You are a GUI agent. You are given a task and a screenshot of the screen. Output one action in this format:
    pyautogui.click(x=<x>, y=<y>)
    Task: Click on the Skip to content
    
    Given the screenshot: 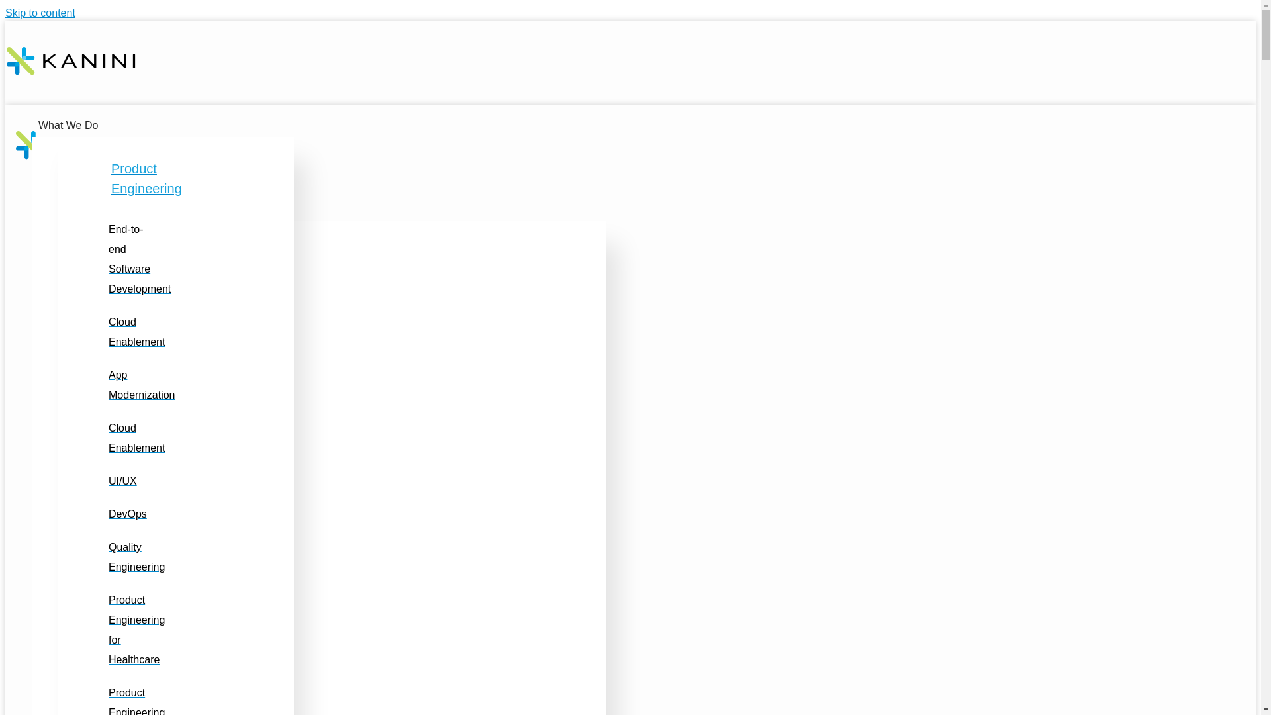 What is the action you would take?
    pyautogui.click(x=40, y=13)
    